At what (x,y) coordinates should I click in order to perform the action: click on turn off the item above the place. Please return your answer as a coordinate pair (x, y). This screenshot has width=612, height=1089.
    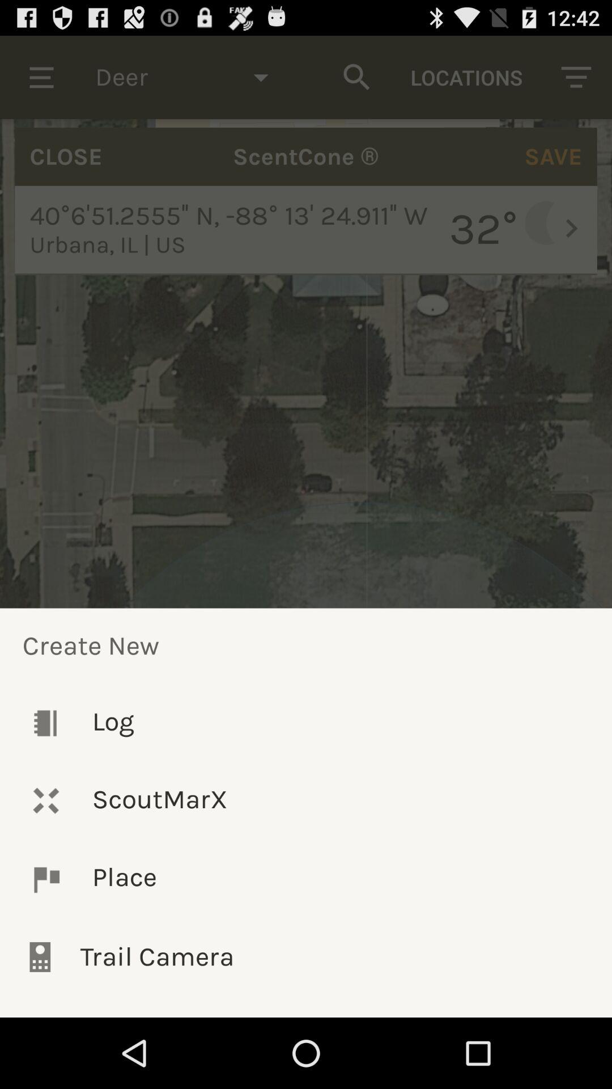
    Looking at the image, I should click on (306, 801).